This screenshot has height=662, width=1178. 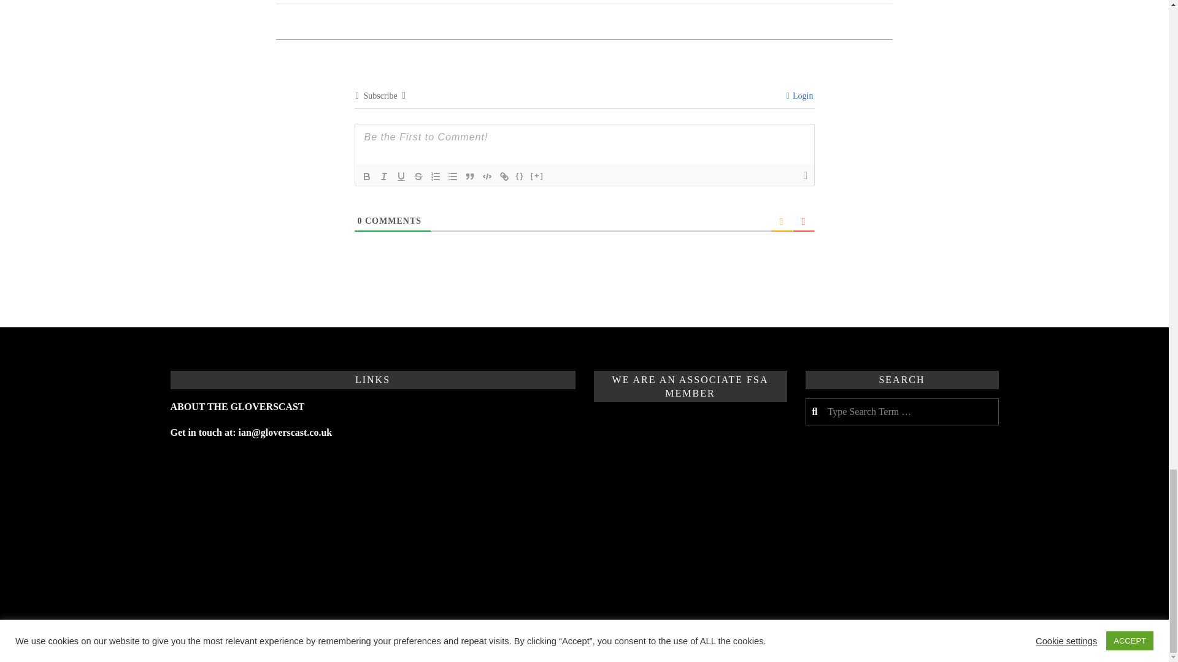 I want to click on Underline, so click(x=401, y=177).